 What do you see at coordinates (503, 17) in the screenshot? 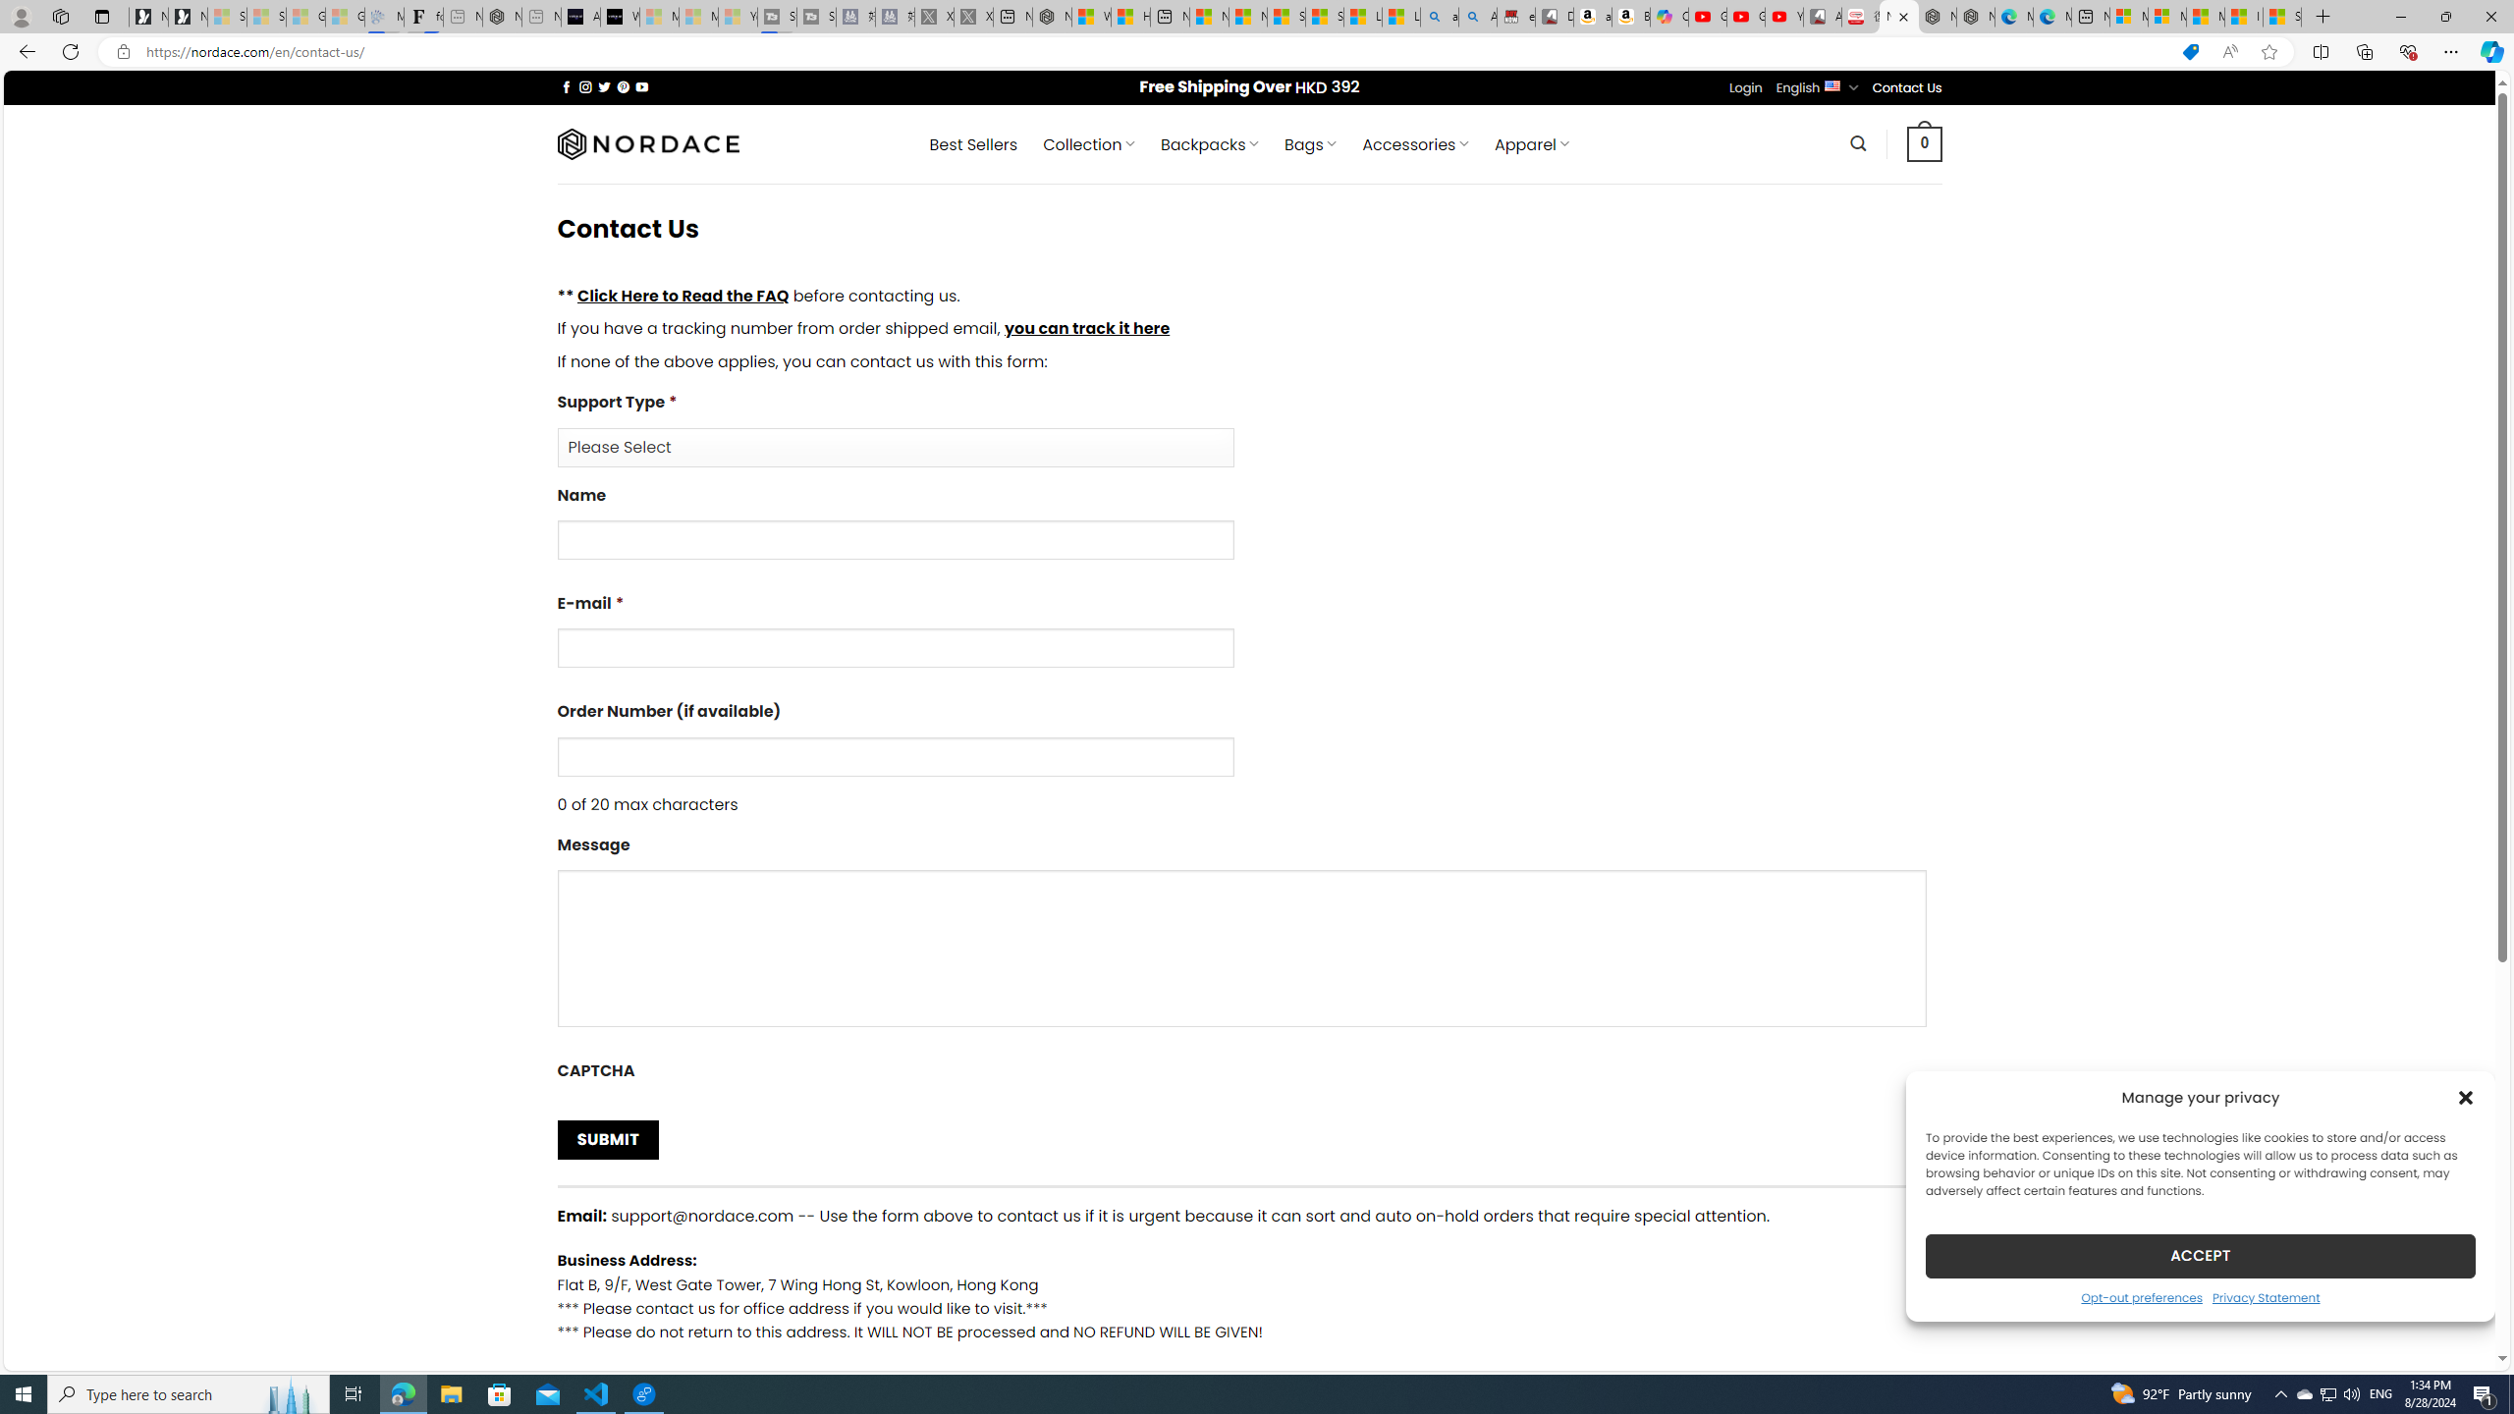
I see `Nordace - #1 Japanese Best-Seller - Siena Smart Backpack` at bounding box center [503, 17].